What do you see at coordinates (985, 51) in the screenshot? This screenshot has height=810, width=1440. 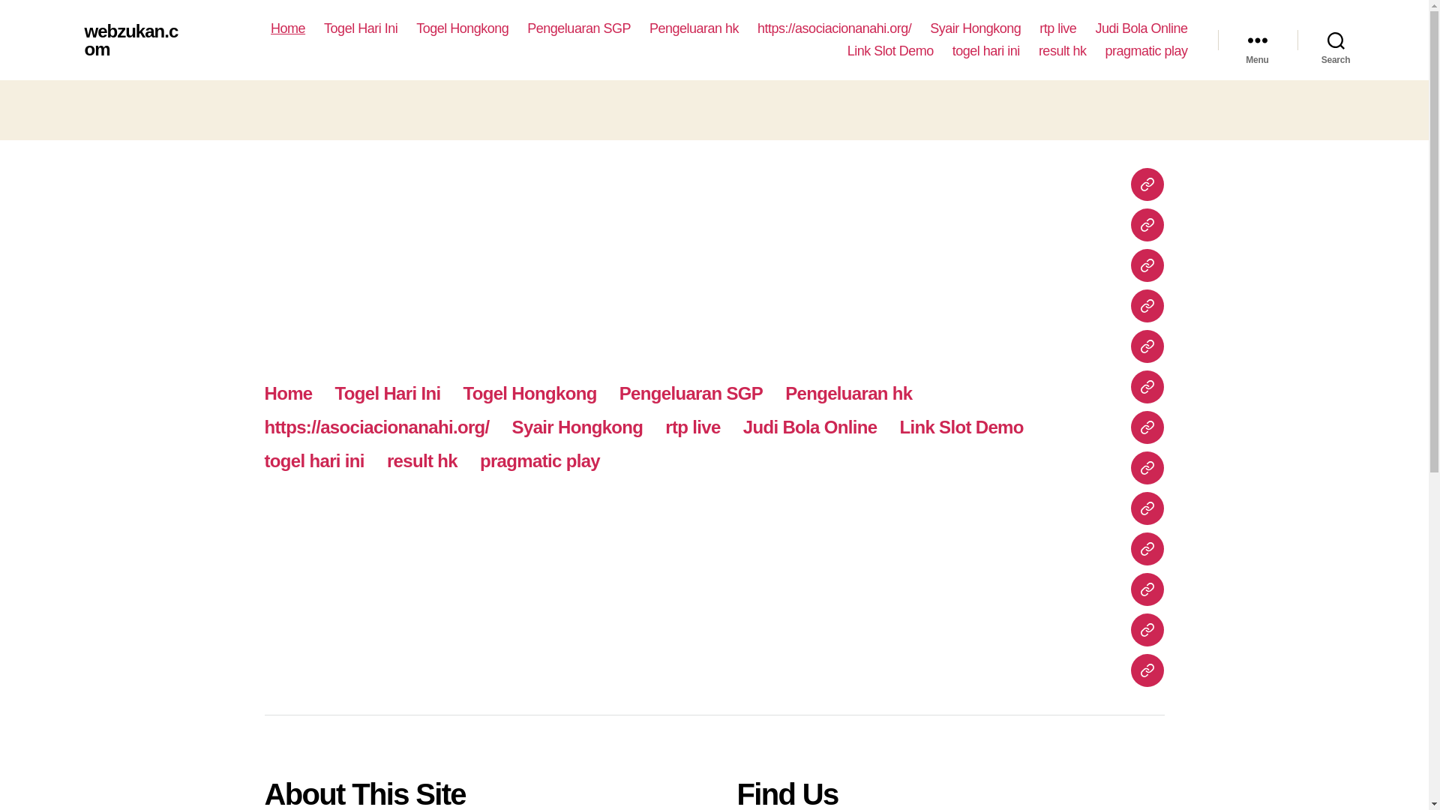 I see `togel hari ini` at bounding box center [985, 51].